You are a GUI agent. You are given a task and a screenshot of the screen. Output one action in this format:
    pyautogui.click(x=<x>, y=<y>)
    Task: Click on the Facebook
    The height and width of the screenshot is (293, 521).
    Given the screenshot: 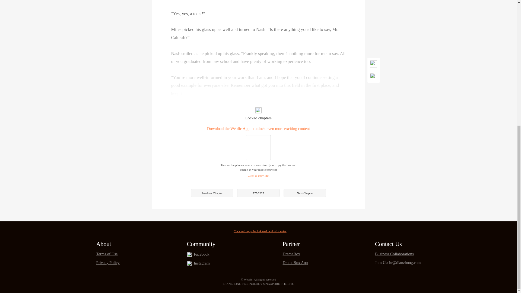 What is the action you would take?
    pyautogui.click(x=201, y=254)
    